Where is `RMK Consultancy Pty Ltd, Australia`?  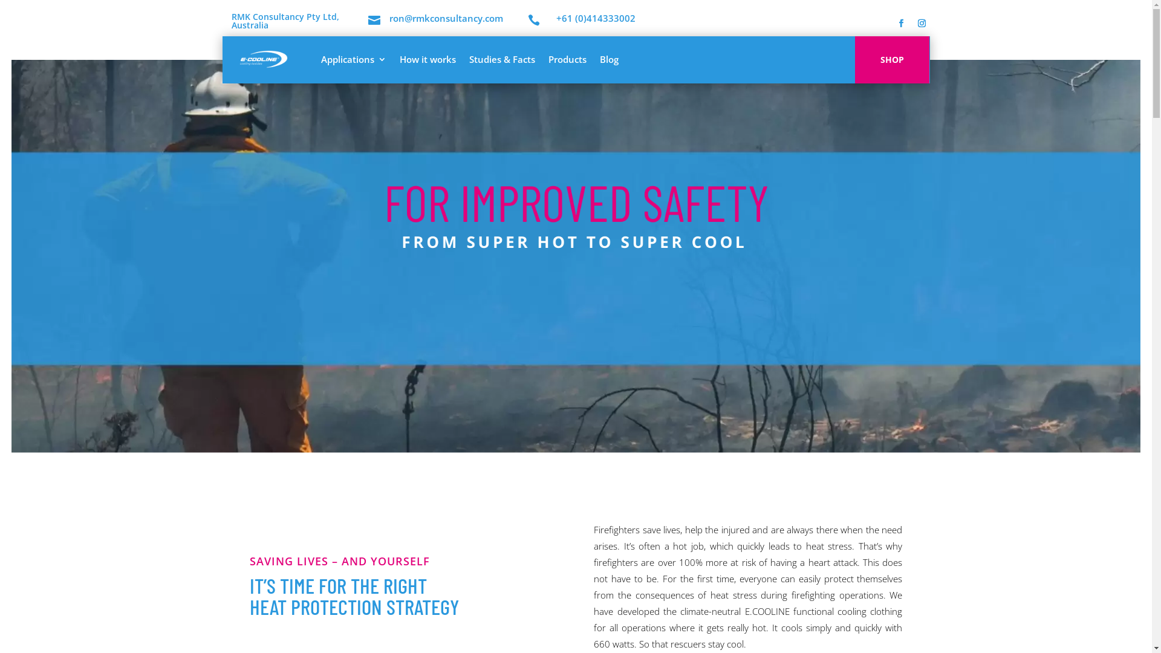
RMK Consultancy Pty Ltd, Australia is located at coordinates (285, 21).